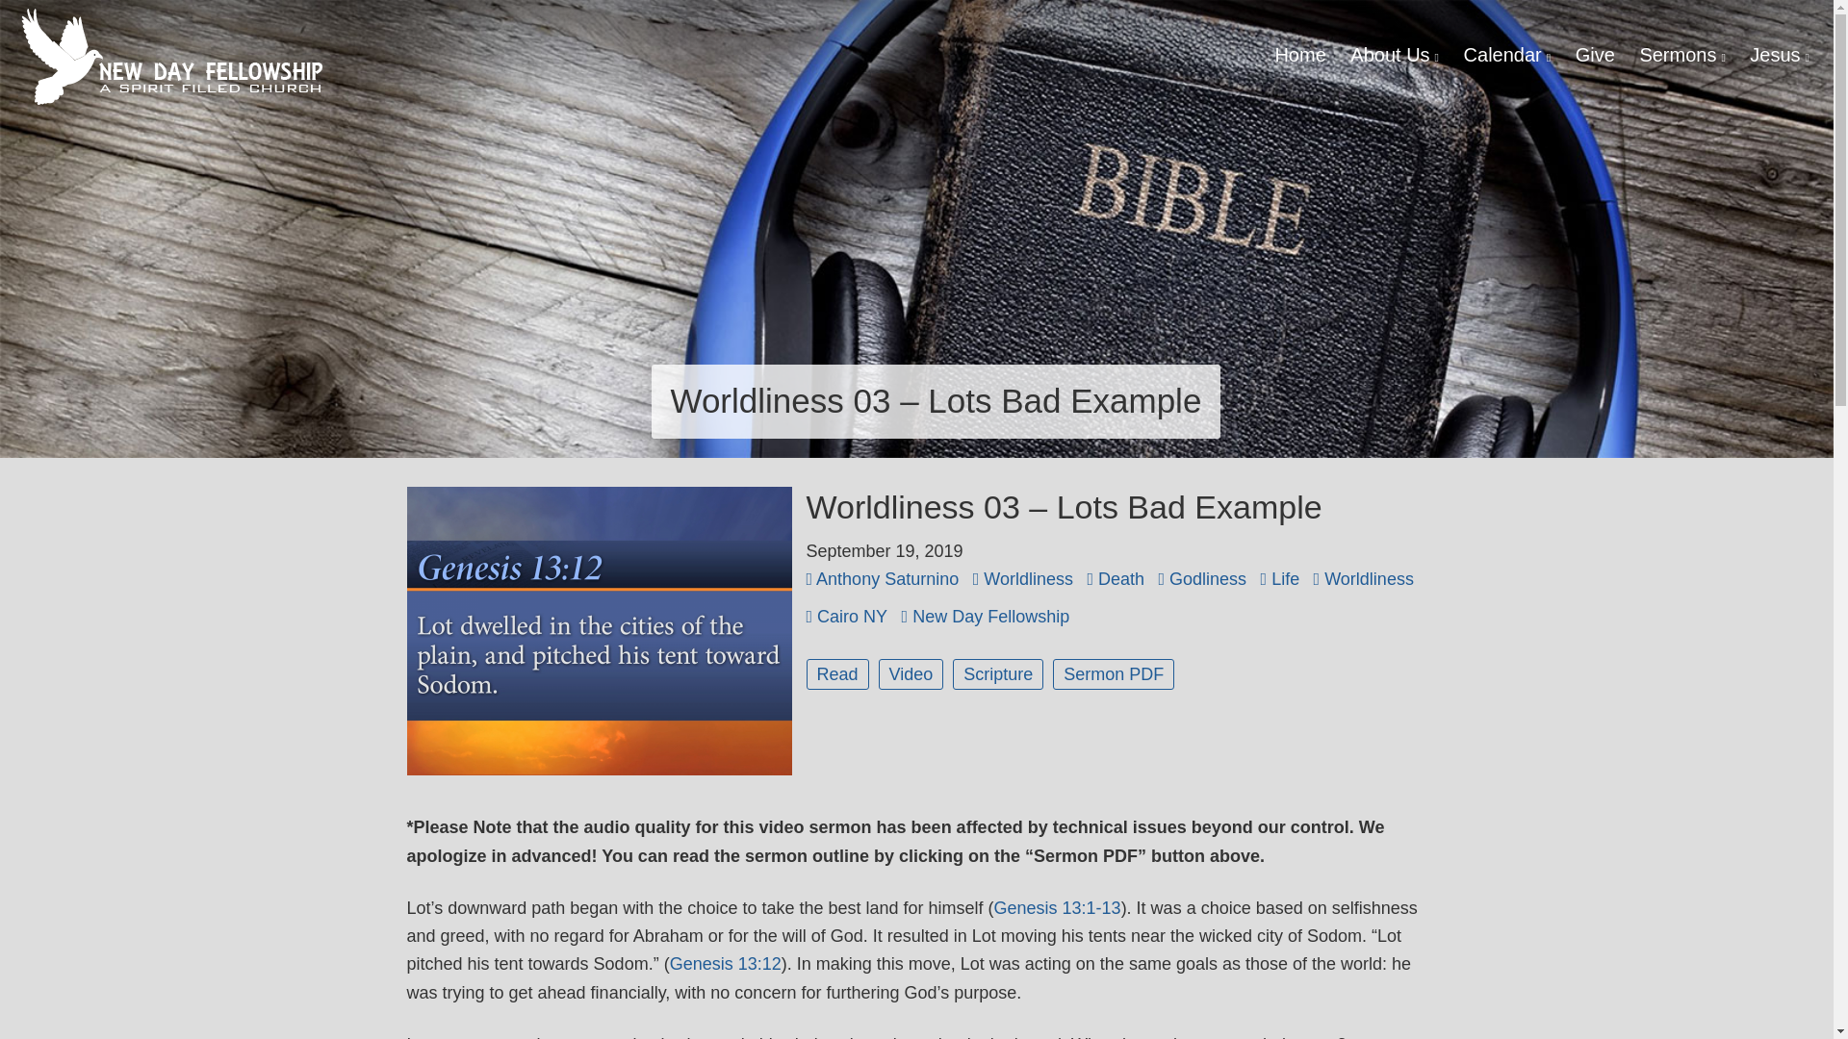  Describe the element at coordinates (998, 673) in the screenshot. I see `Scripture` at that location.